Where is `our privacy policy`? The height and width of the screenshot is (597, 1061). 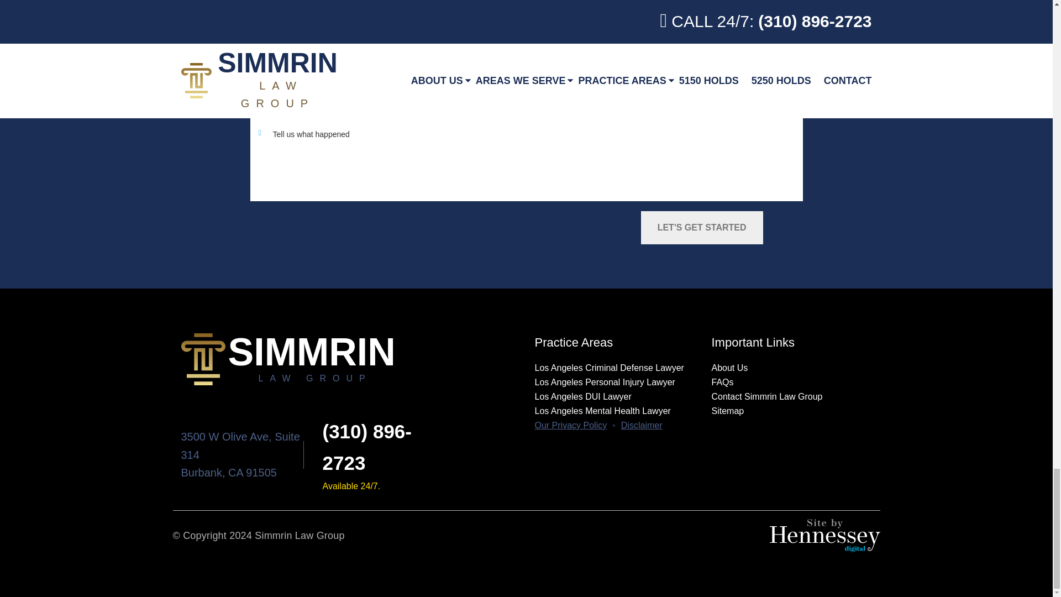 our privacy policy is located at coordinates (570, 426).